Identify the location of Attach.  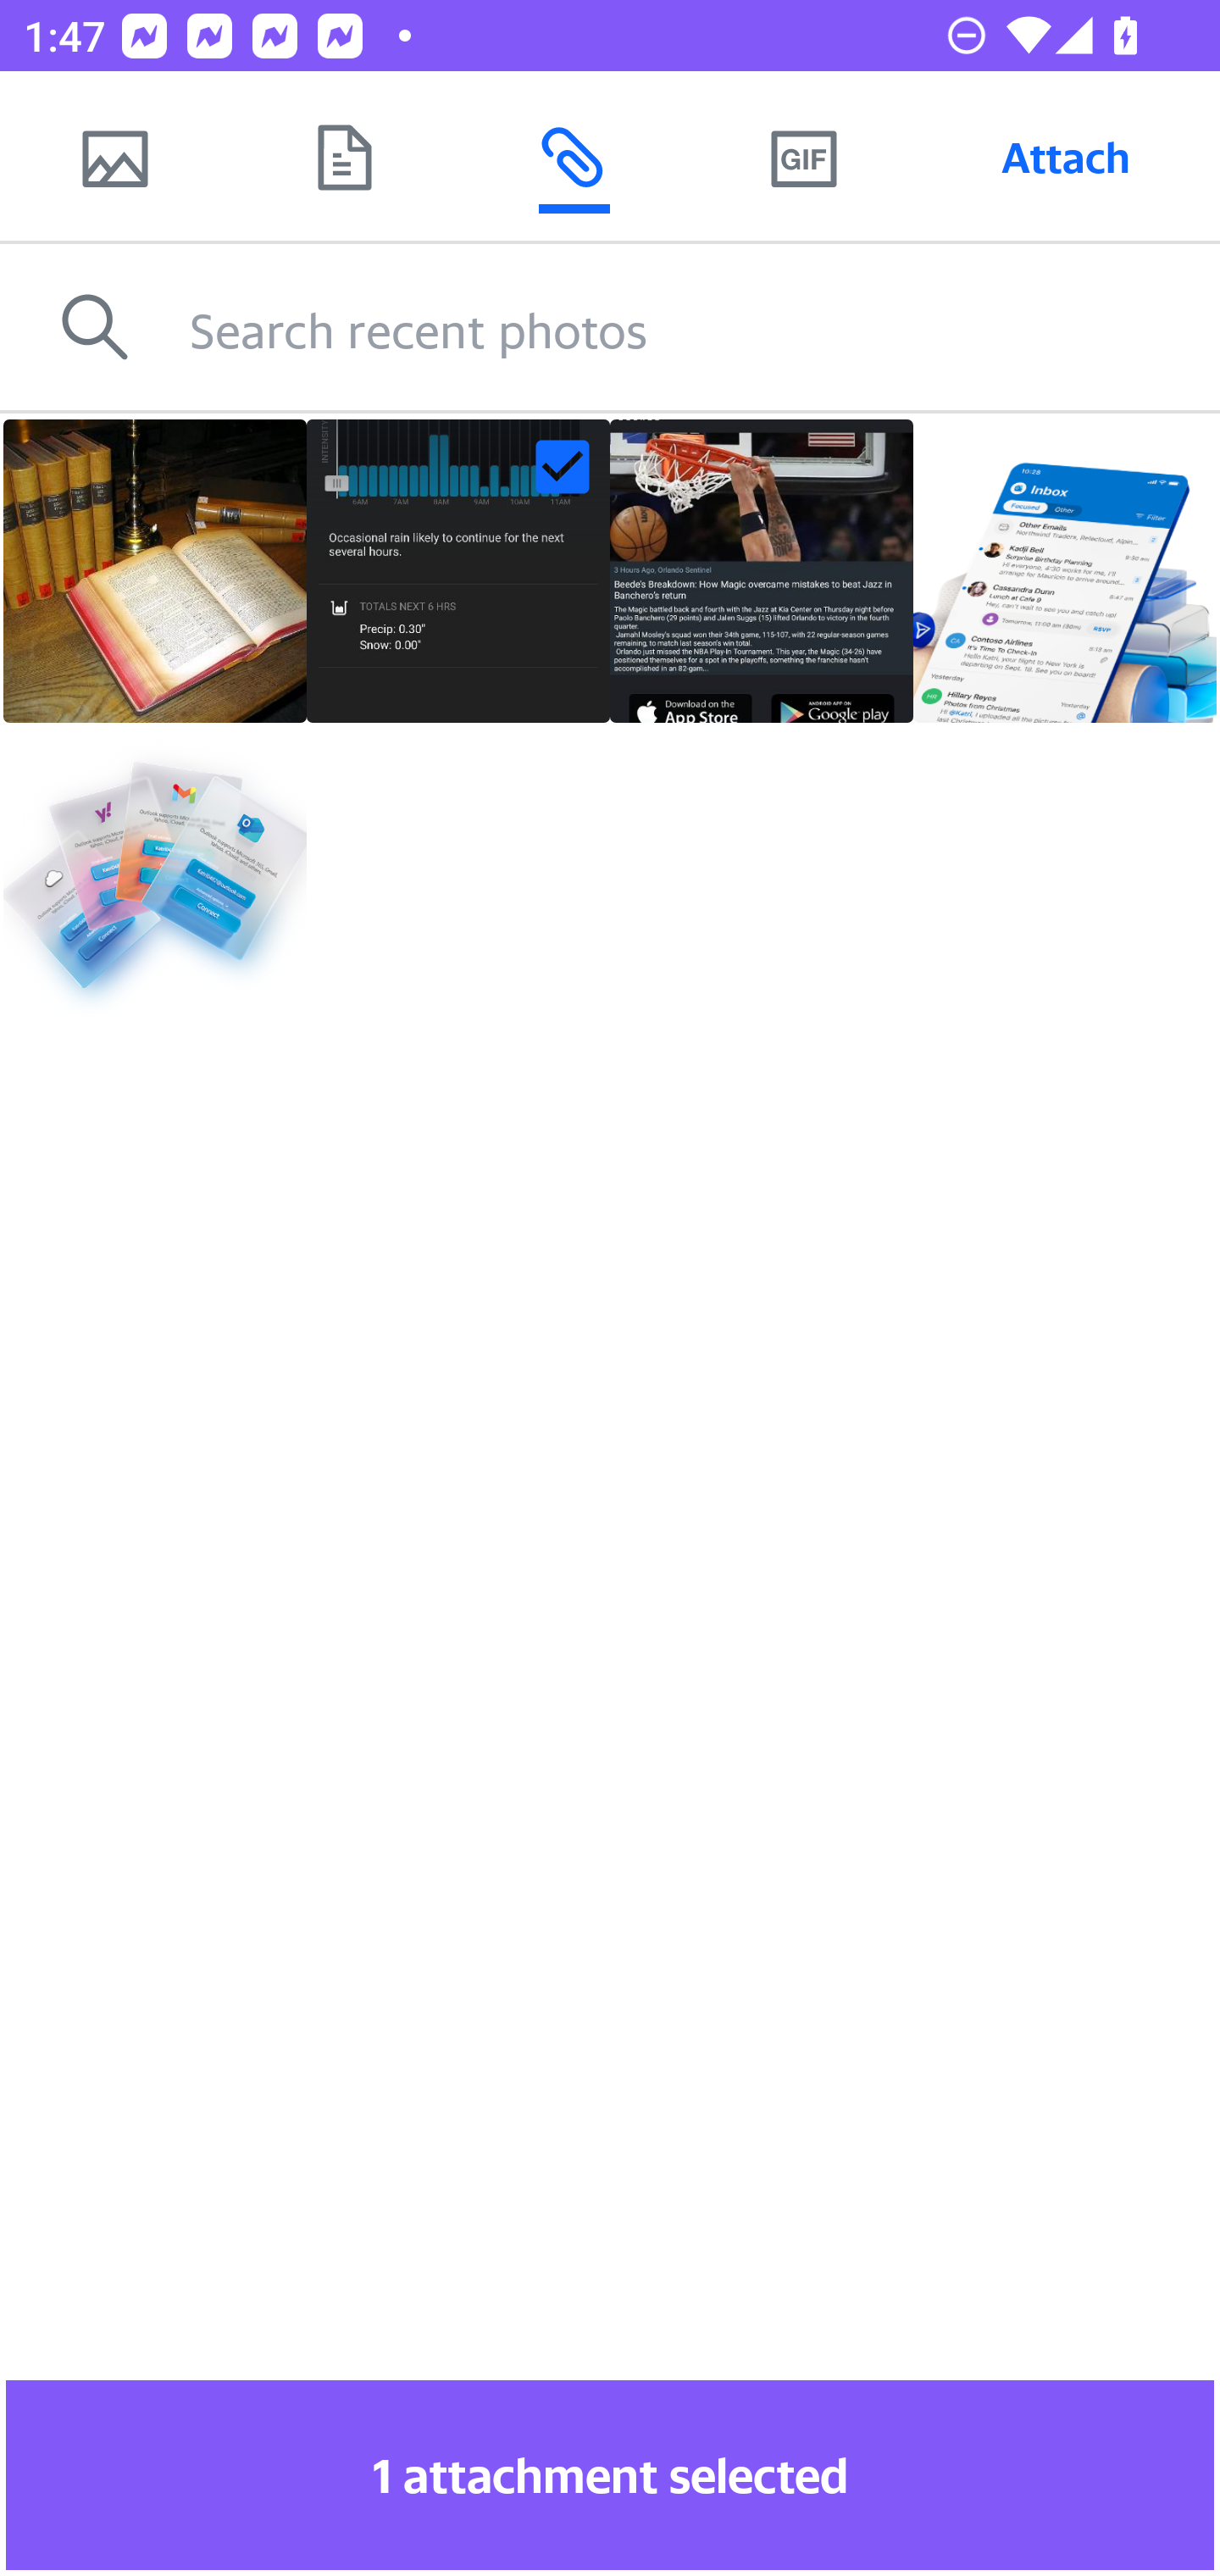
(1066, 157).